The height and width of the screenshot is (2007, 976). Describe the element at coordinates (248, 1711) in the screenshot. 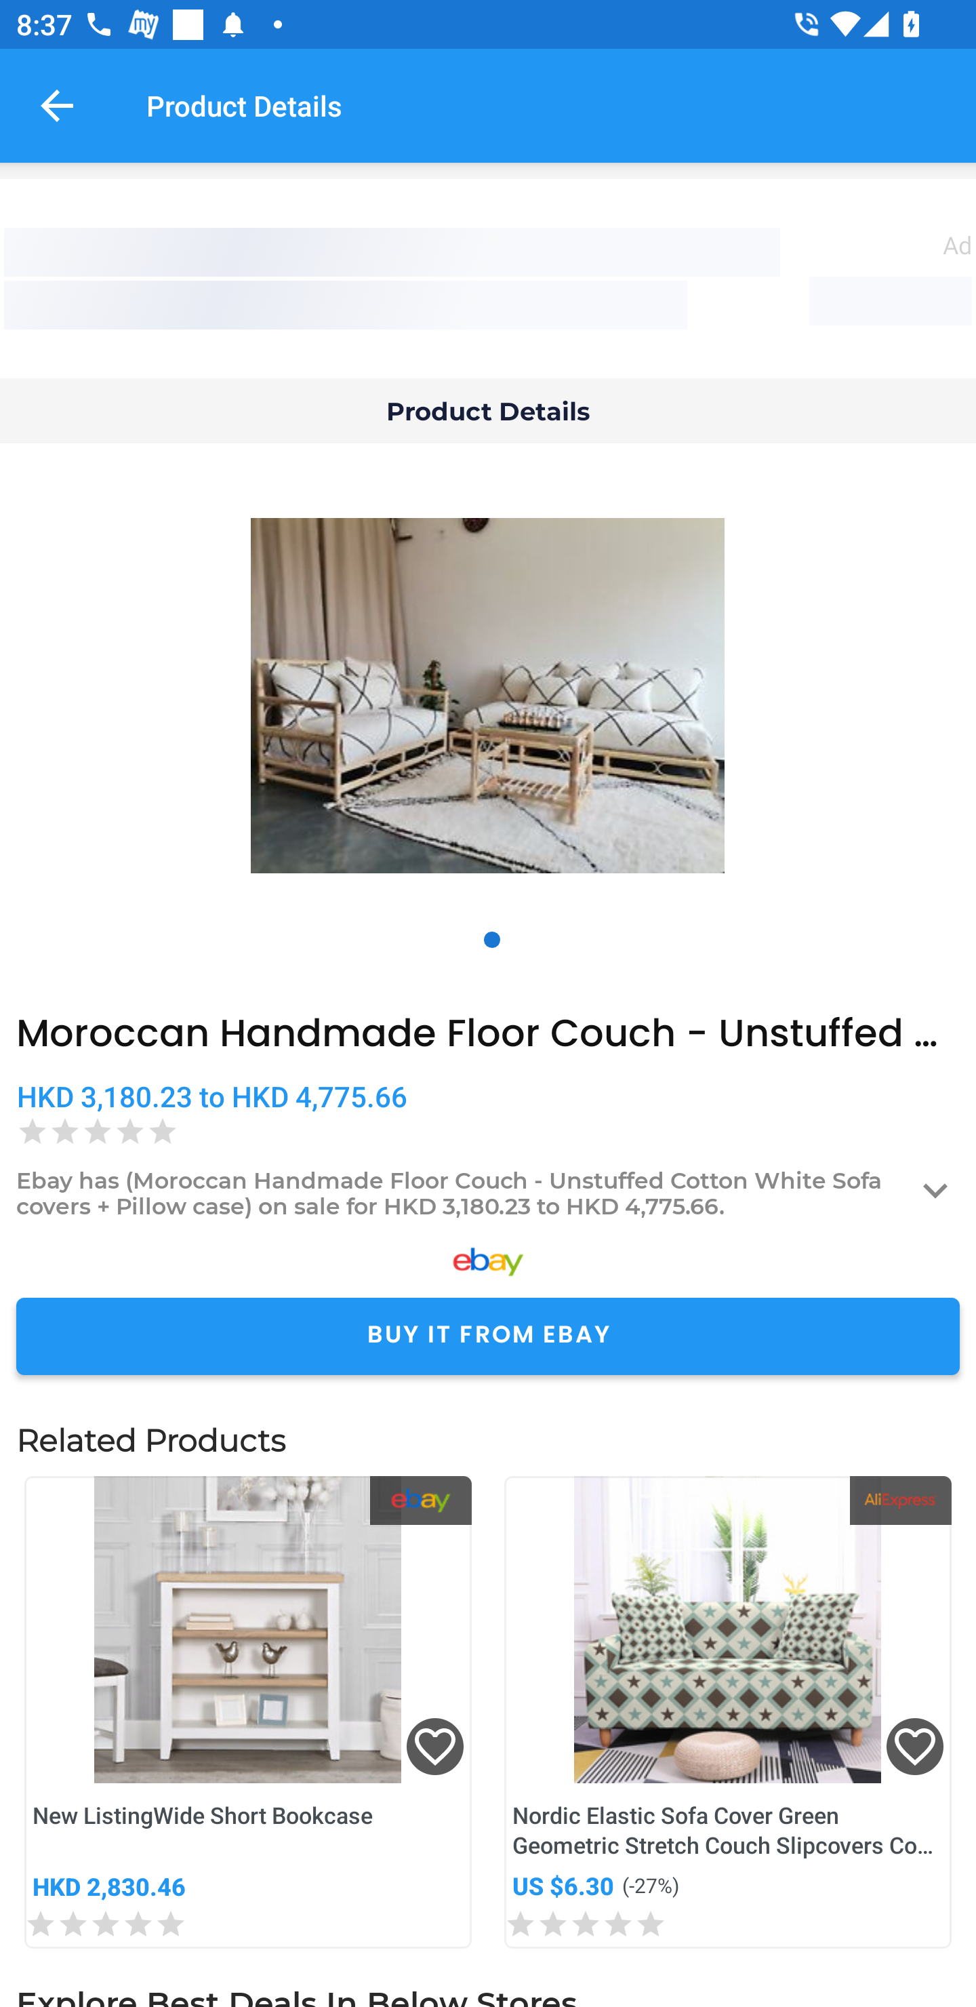

I see `New ListingWide Short Bookcase HKD 2,830.46 0.0` at that location.